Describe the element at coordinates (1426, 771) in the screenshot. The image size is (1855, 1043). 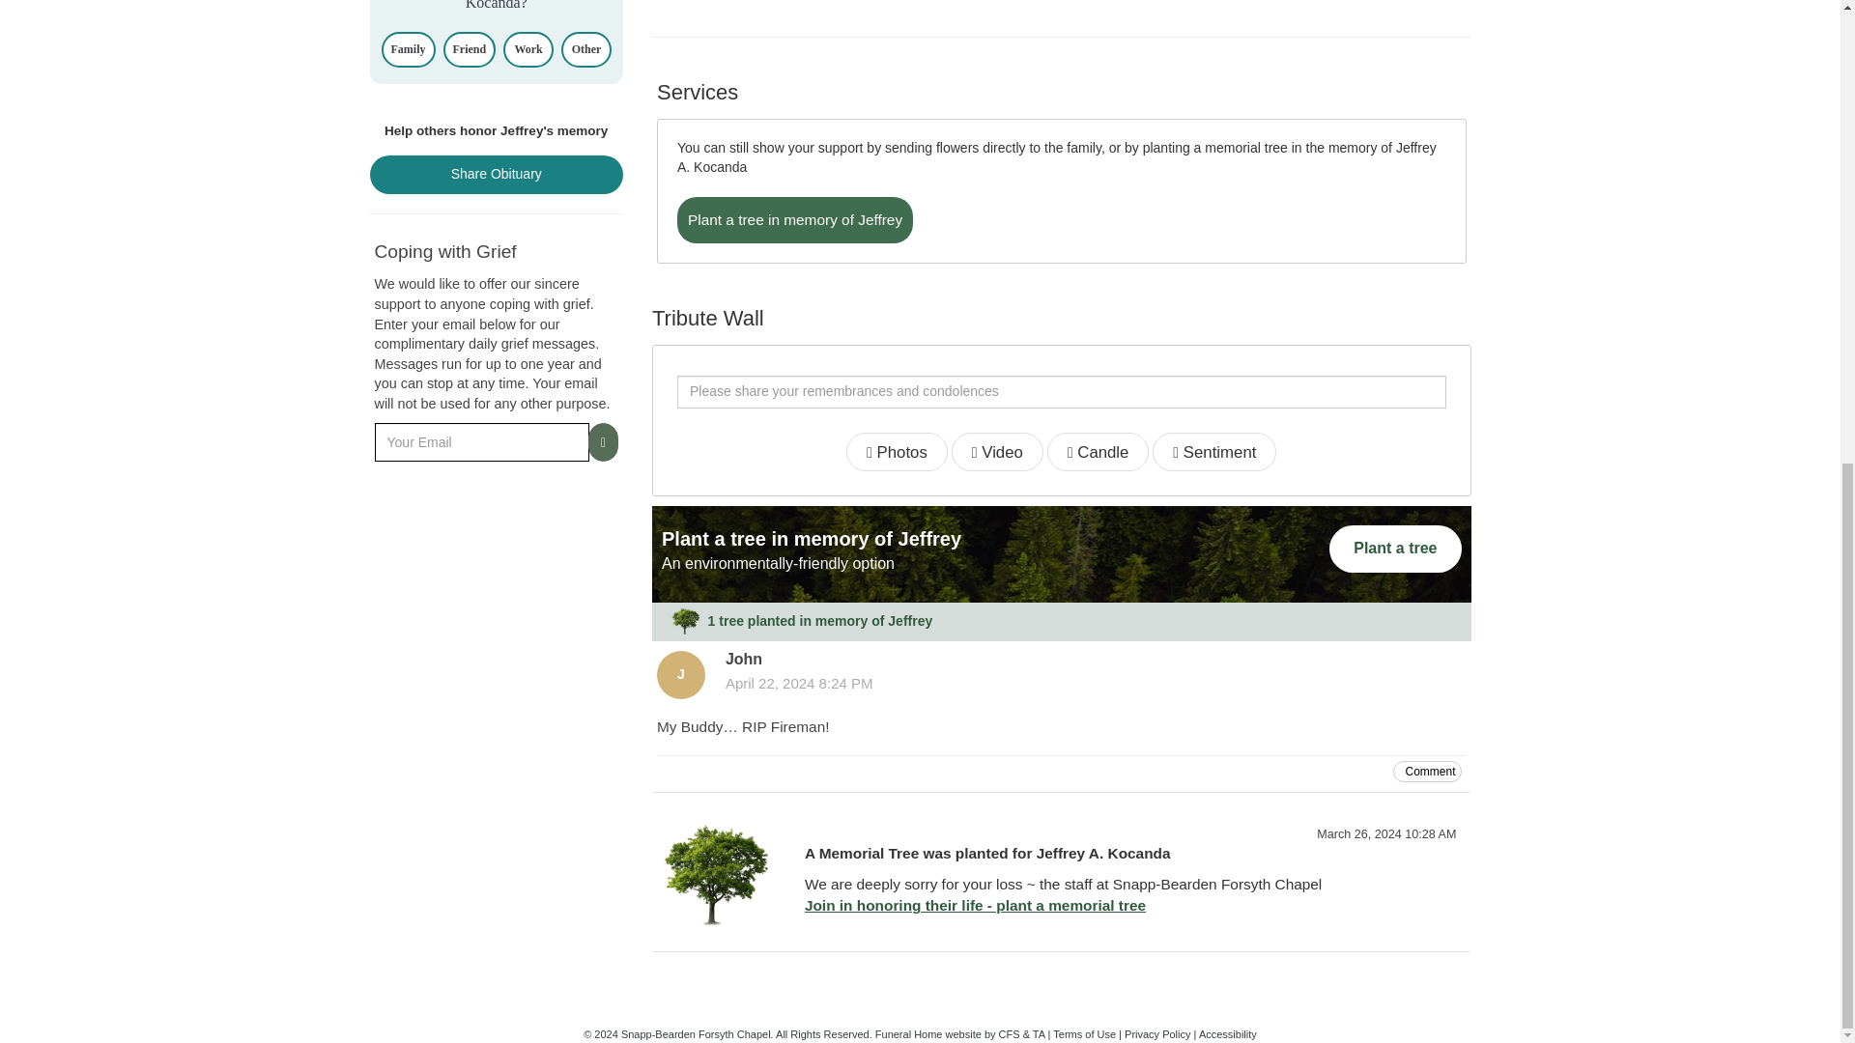
I see `  Comment` at that location.